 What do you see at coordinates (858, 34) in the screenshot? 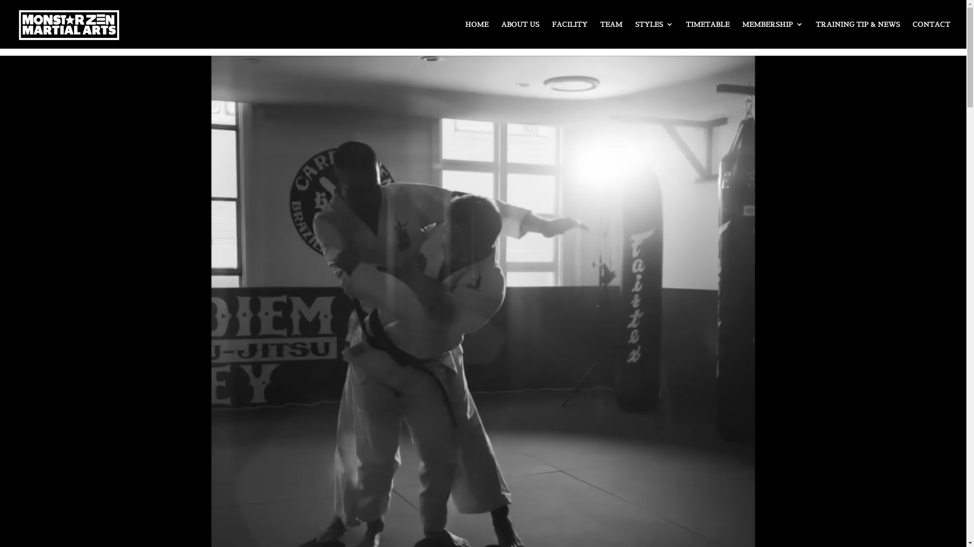
I see `TRAINING TIP & NEWS` at bounding box center [858, 34].